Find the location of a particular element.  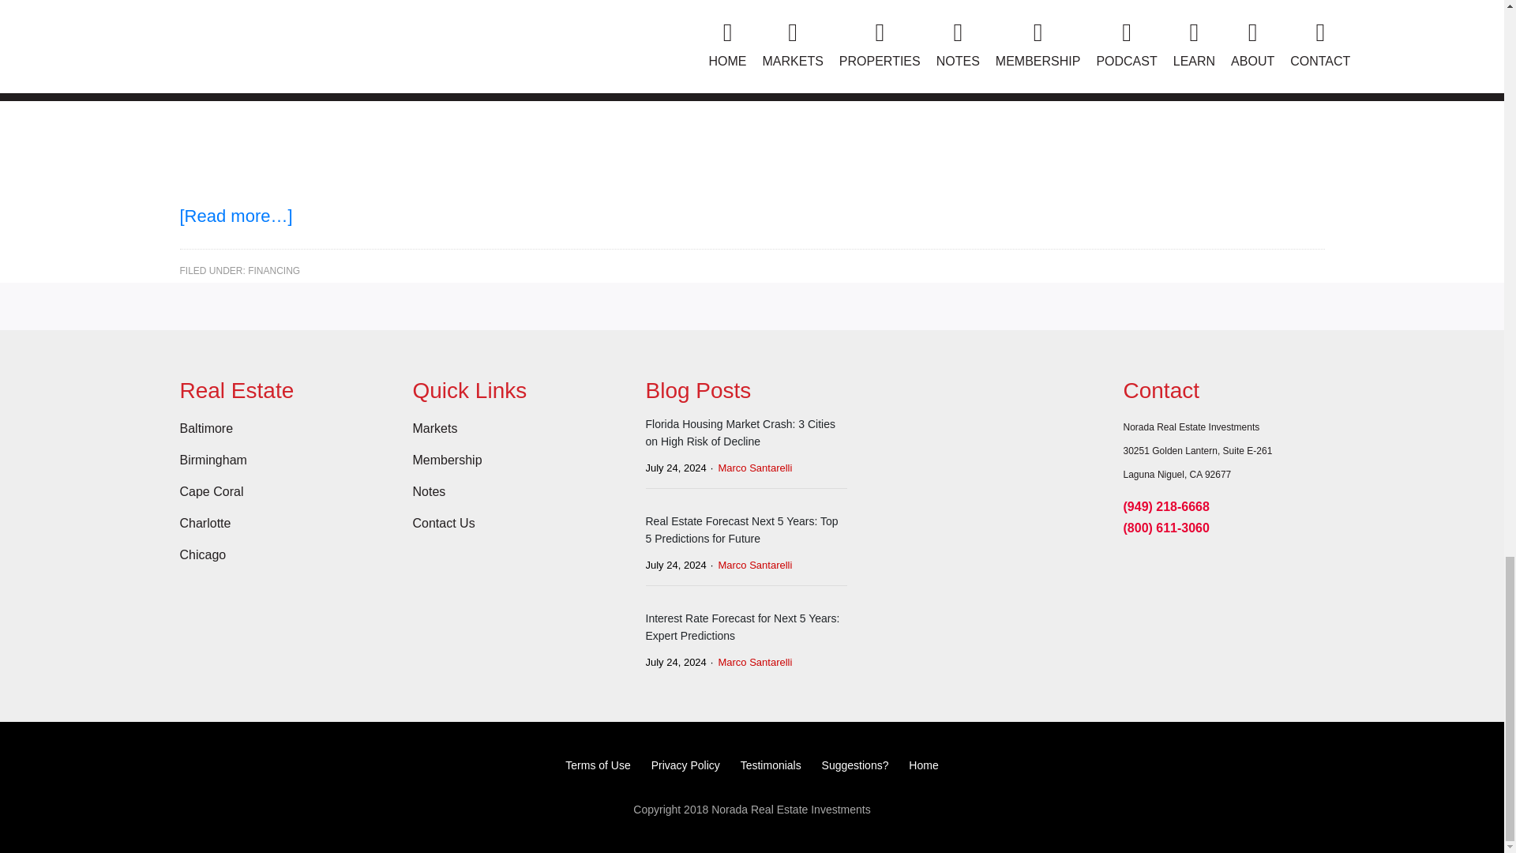

Markets is located at coordinates (434, 428).